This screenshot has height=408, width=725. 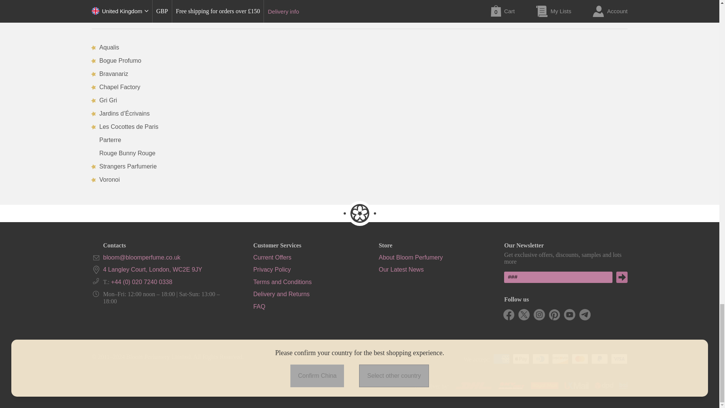 What do you see at coordinates (600, 359) in the screenshot?
I see `PayPal` at bounding box center [600, 359].